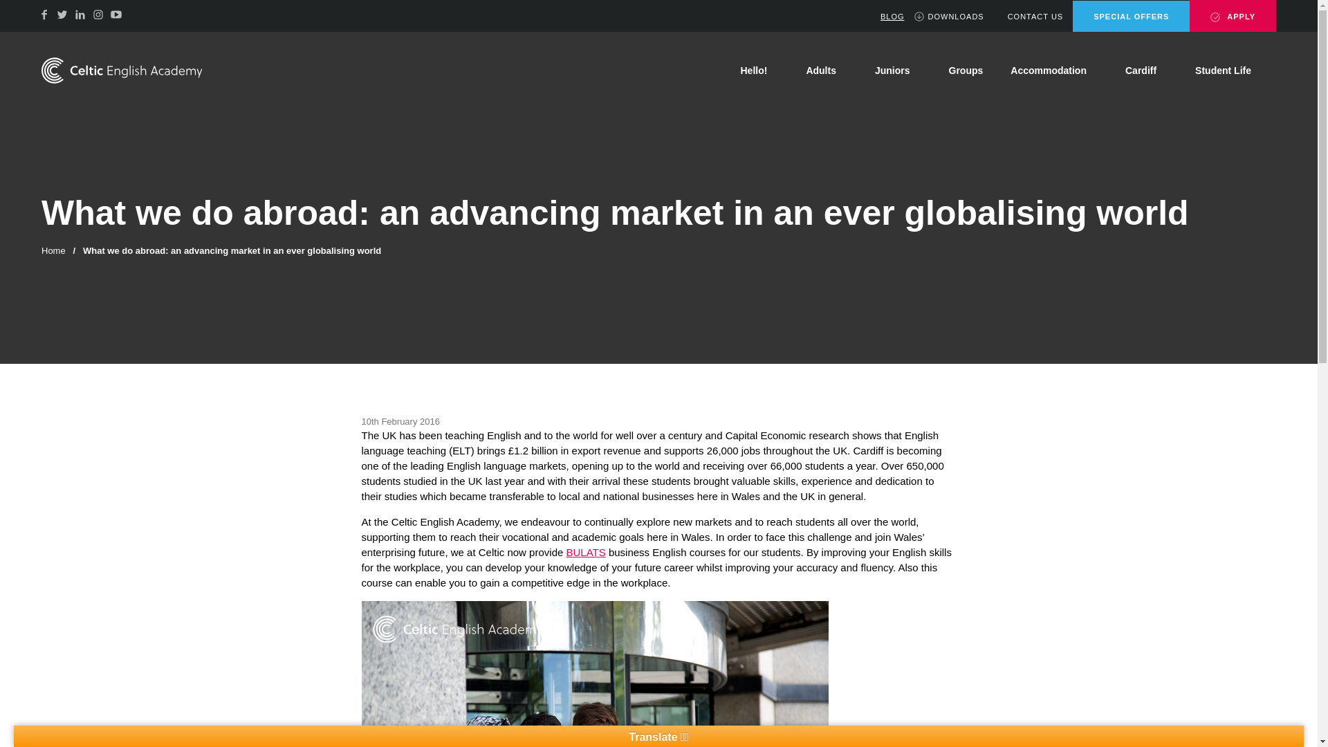 The width and height of the screenshot is (1328, 747). I want to click on Hello!, so click(759, 71).